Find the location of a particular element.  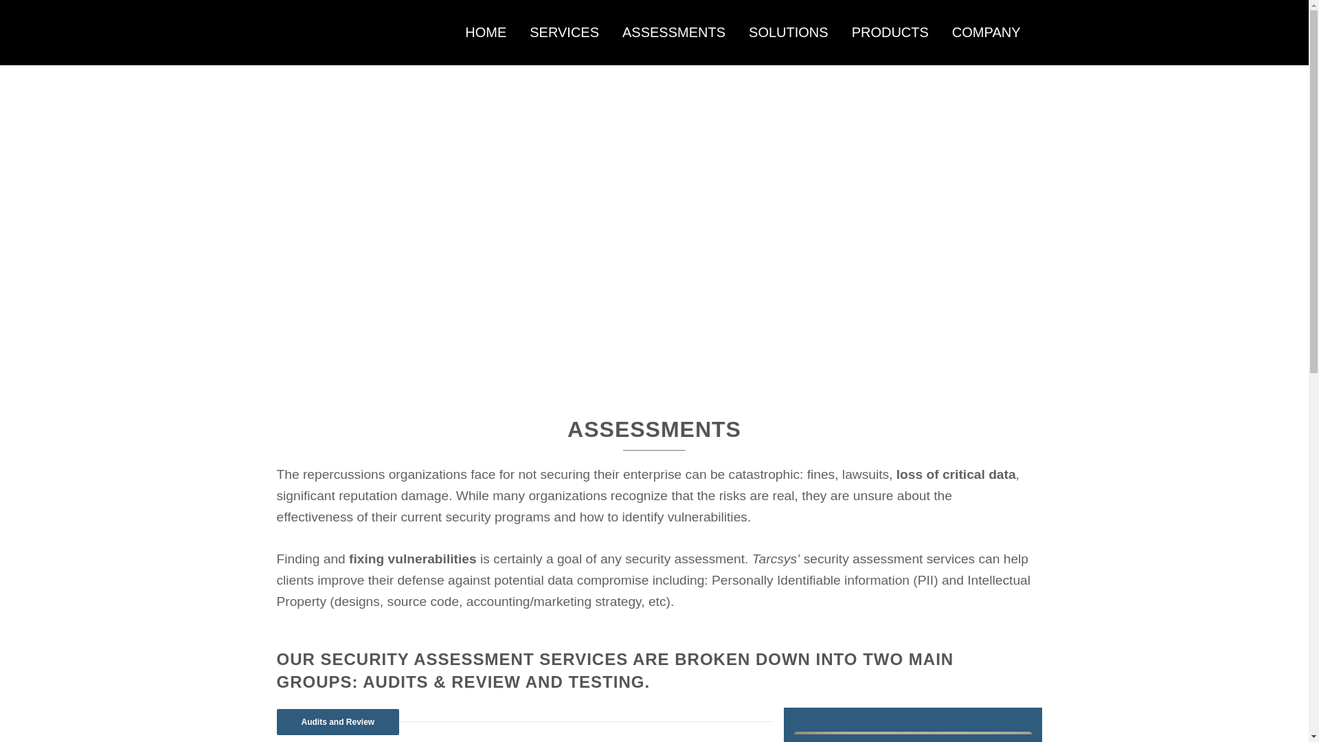

SERVICES is located at coordinates (564, 33).